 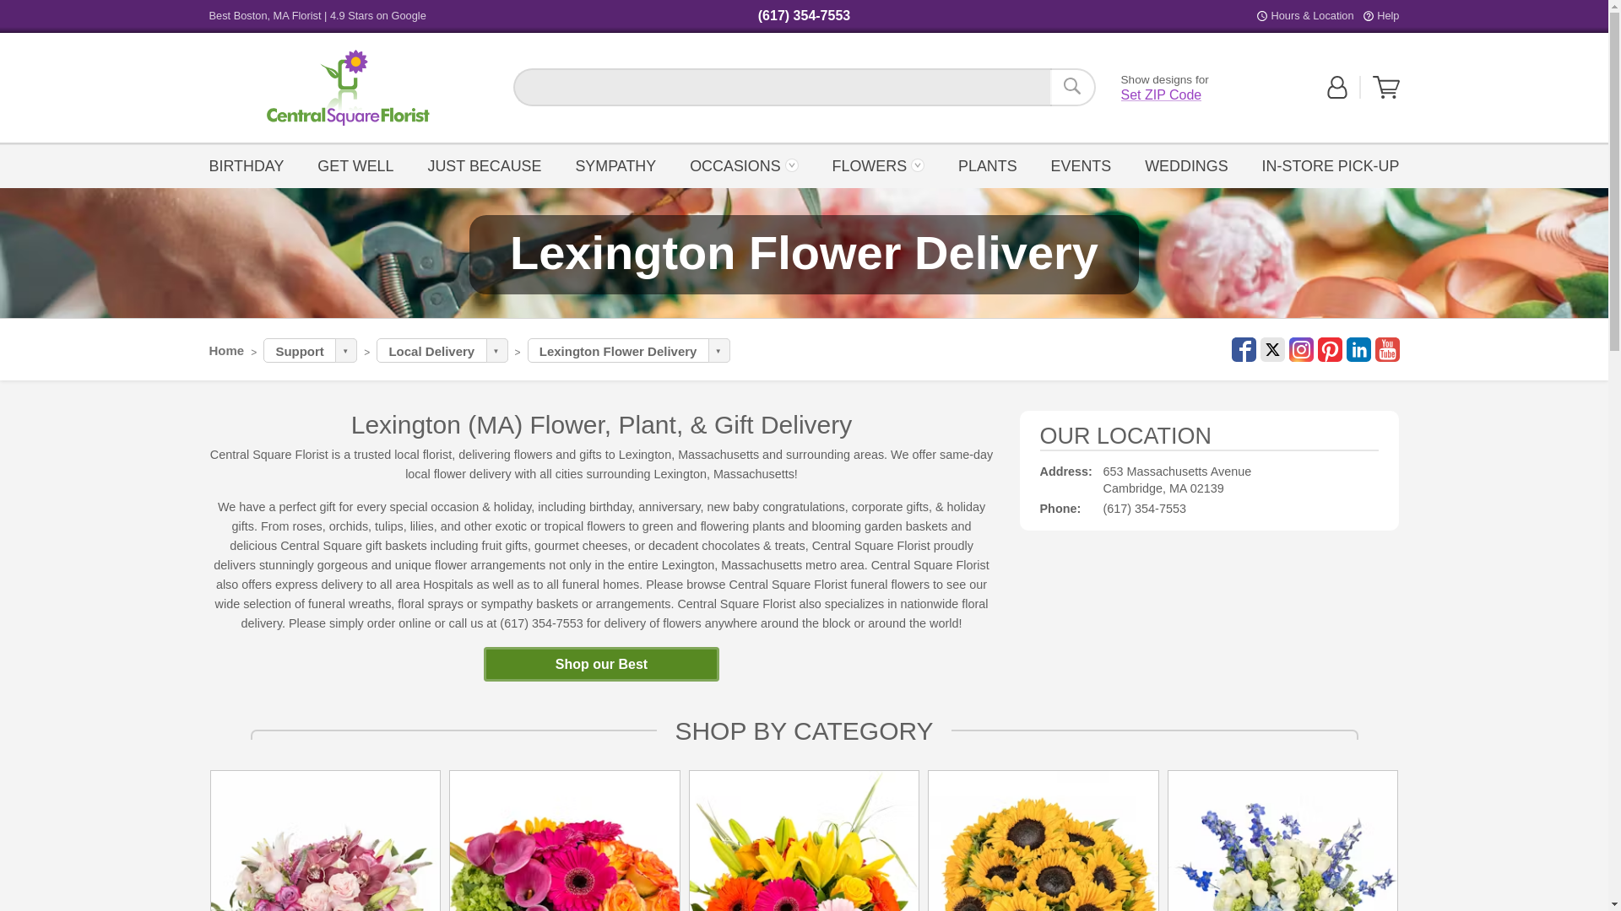 I want to click on GET WELL, so click(x=348, y=88).